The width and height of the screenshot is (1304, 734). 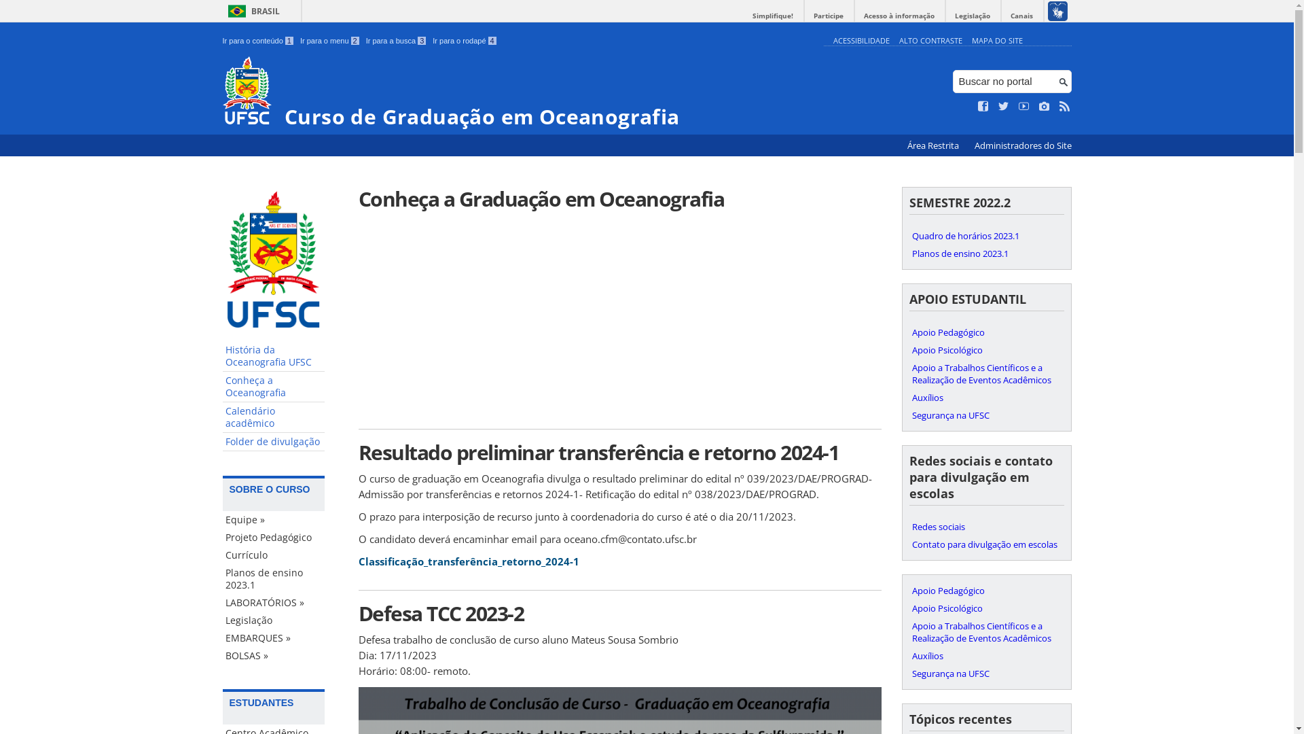 What do you see at coordinates (986, 527) in the screenshot?
I see `Redes sociais` at bounding box center [986, 527].